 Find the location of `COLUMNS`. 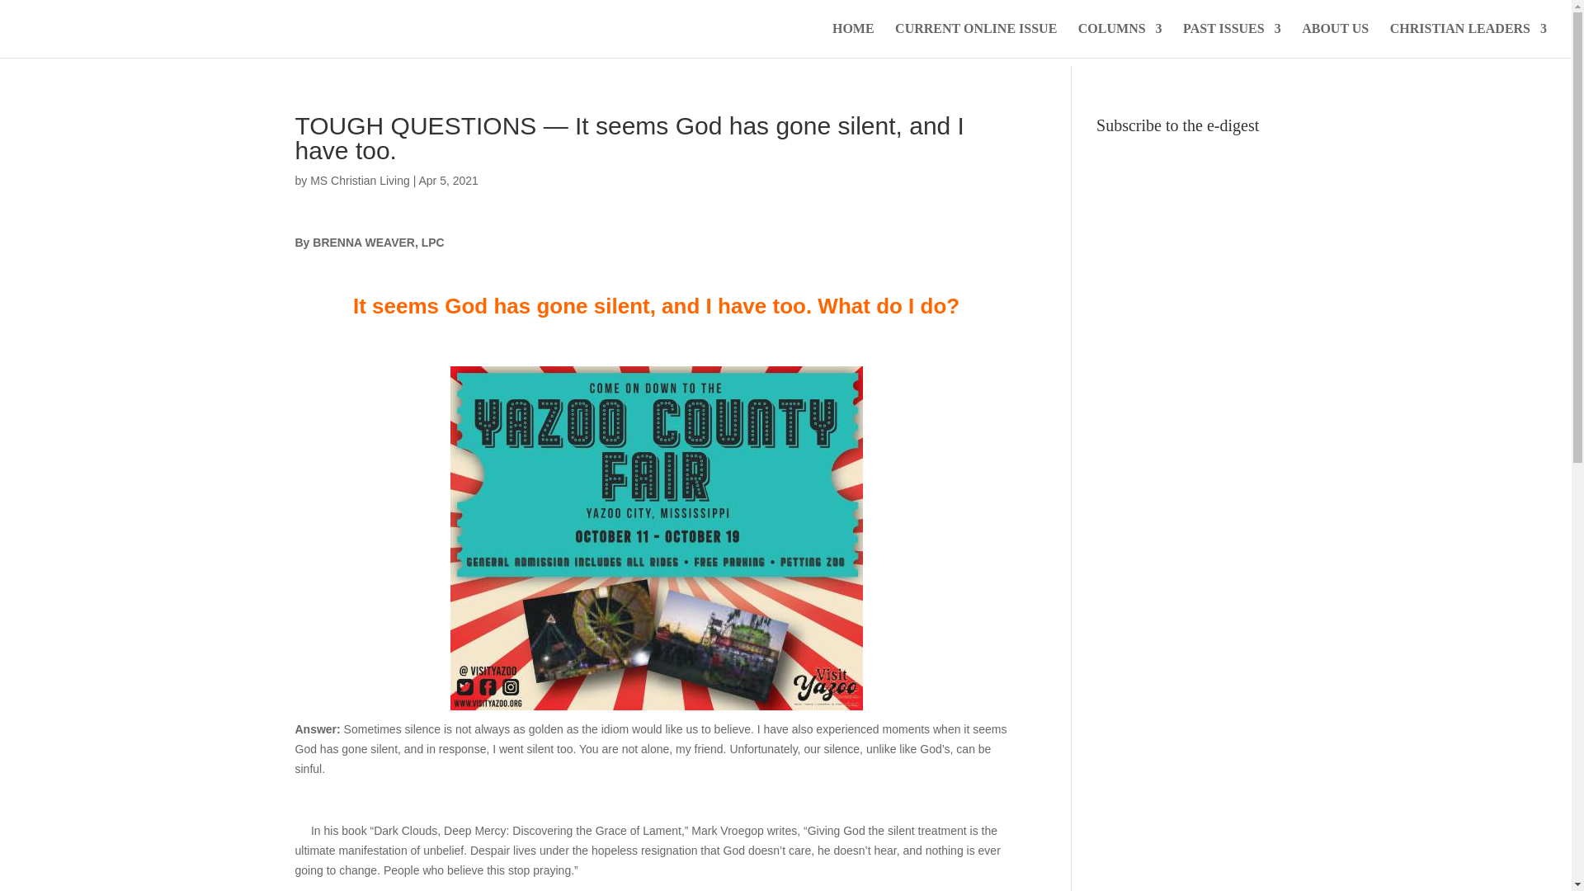

COLUMNS is located at coordinates (1120, 40).